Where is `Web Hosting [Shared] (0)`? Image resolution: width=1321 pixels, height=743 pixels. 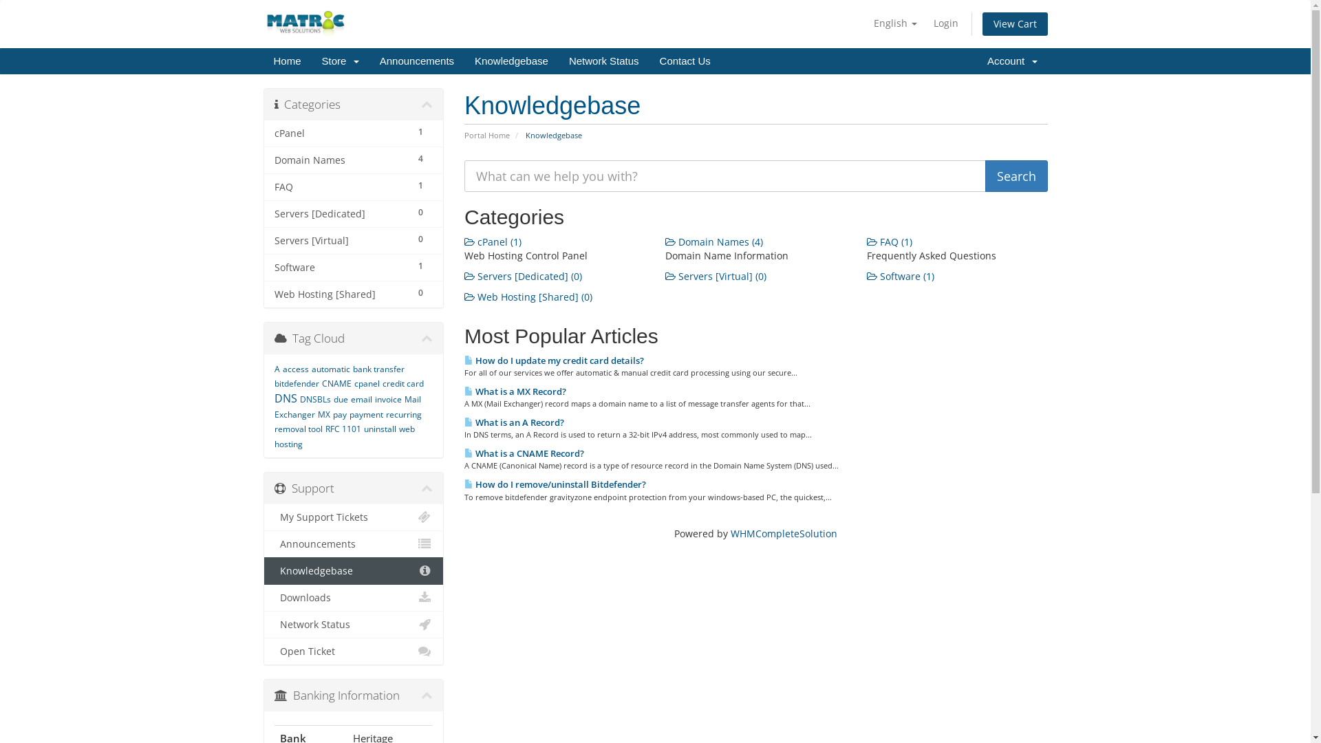
Web Hosting [Shared] (0) is located at coordinates (528, 297).